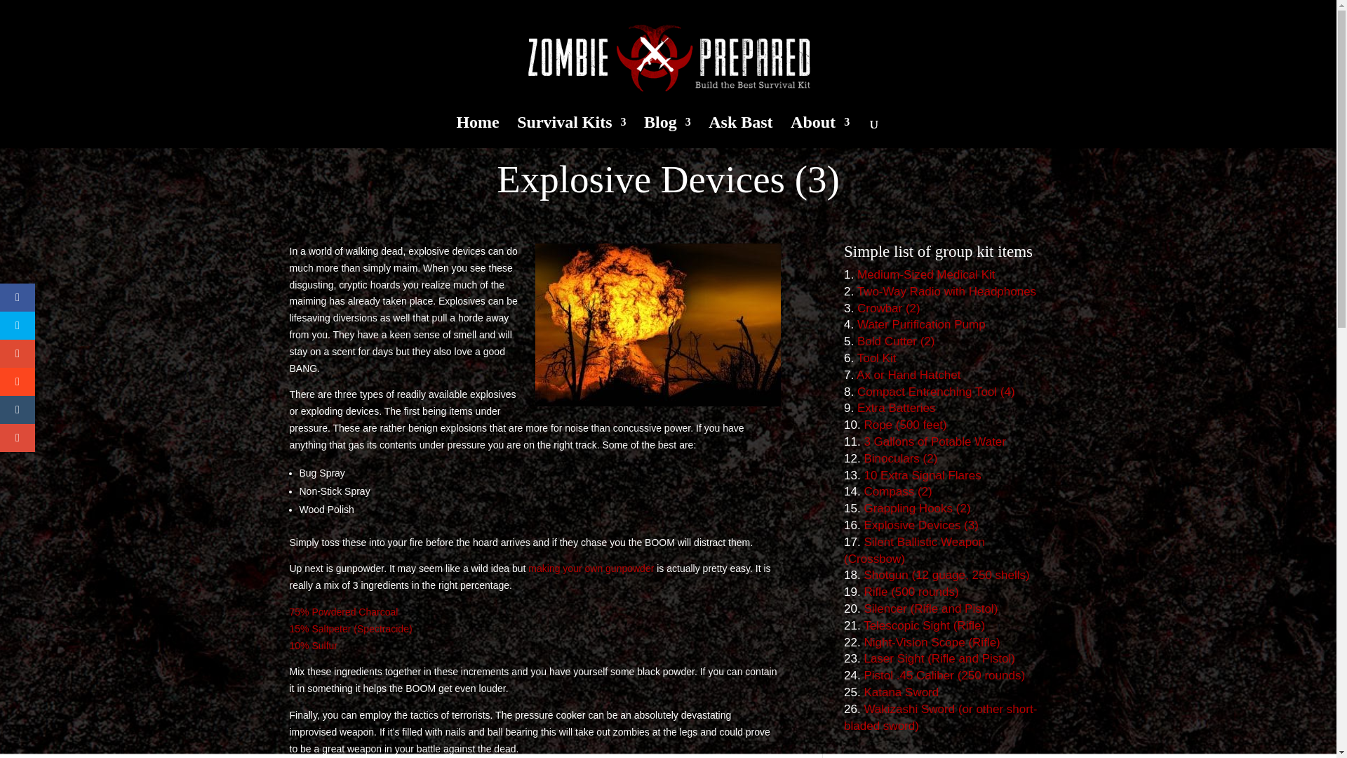 This screenshot has height=758, width=1347. I want to click on About, so click(820, 132).